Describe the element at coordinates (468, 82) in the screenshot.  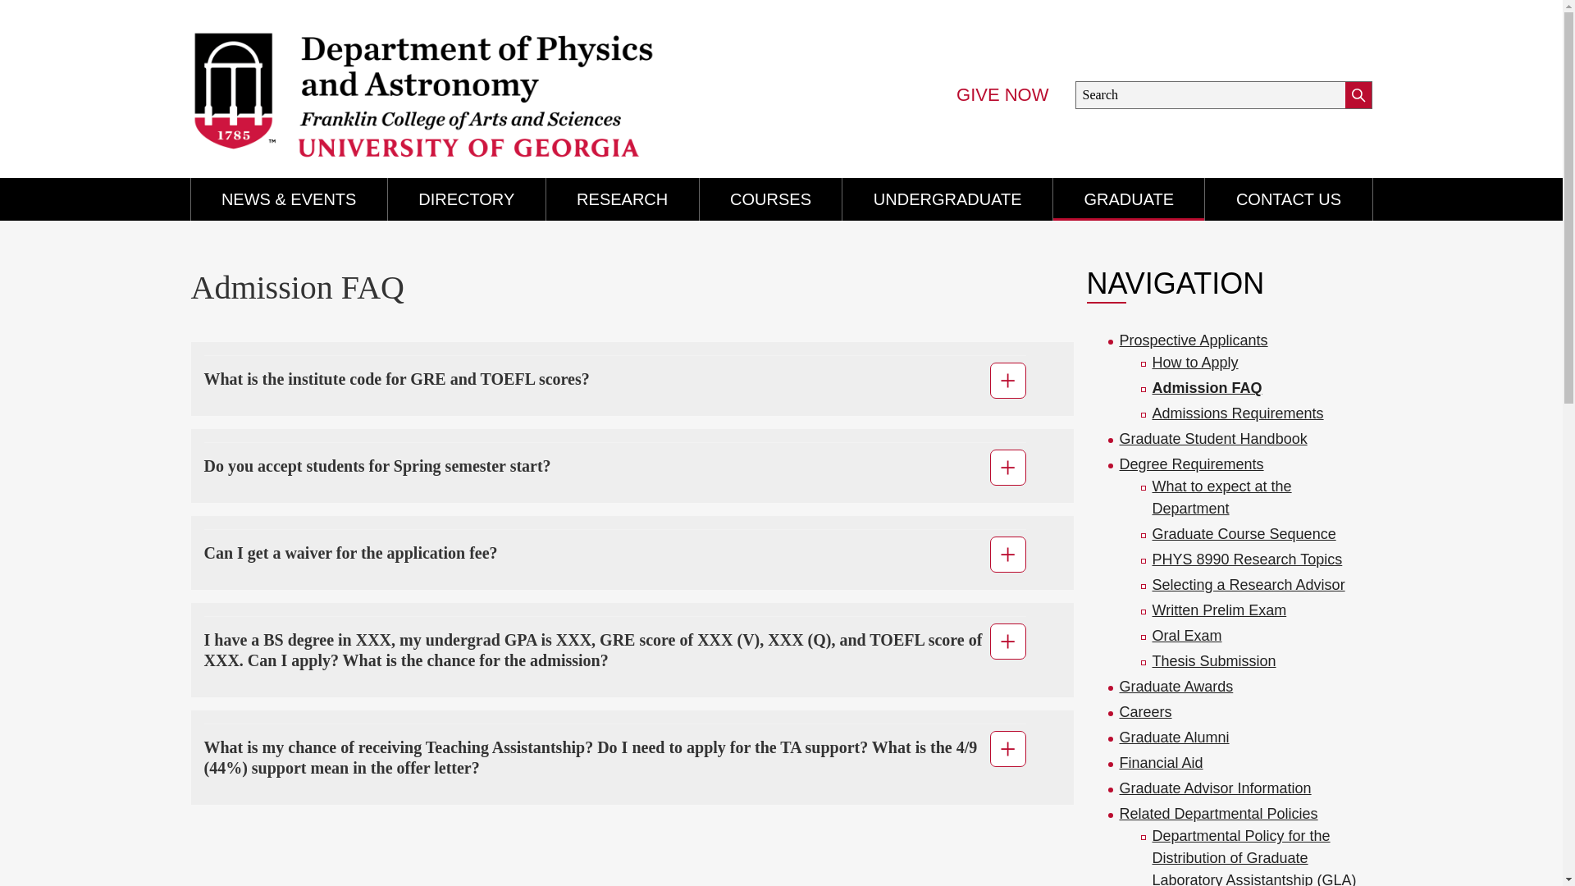
I see `Home` at that location.